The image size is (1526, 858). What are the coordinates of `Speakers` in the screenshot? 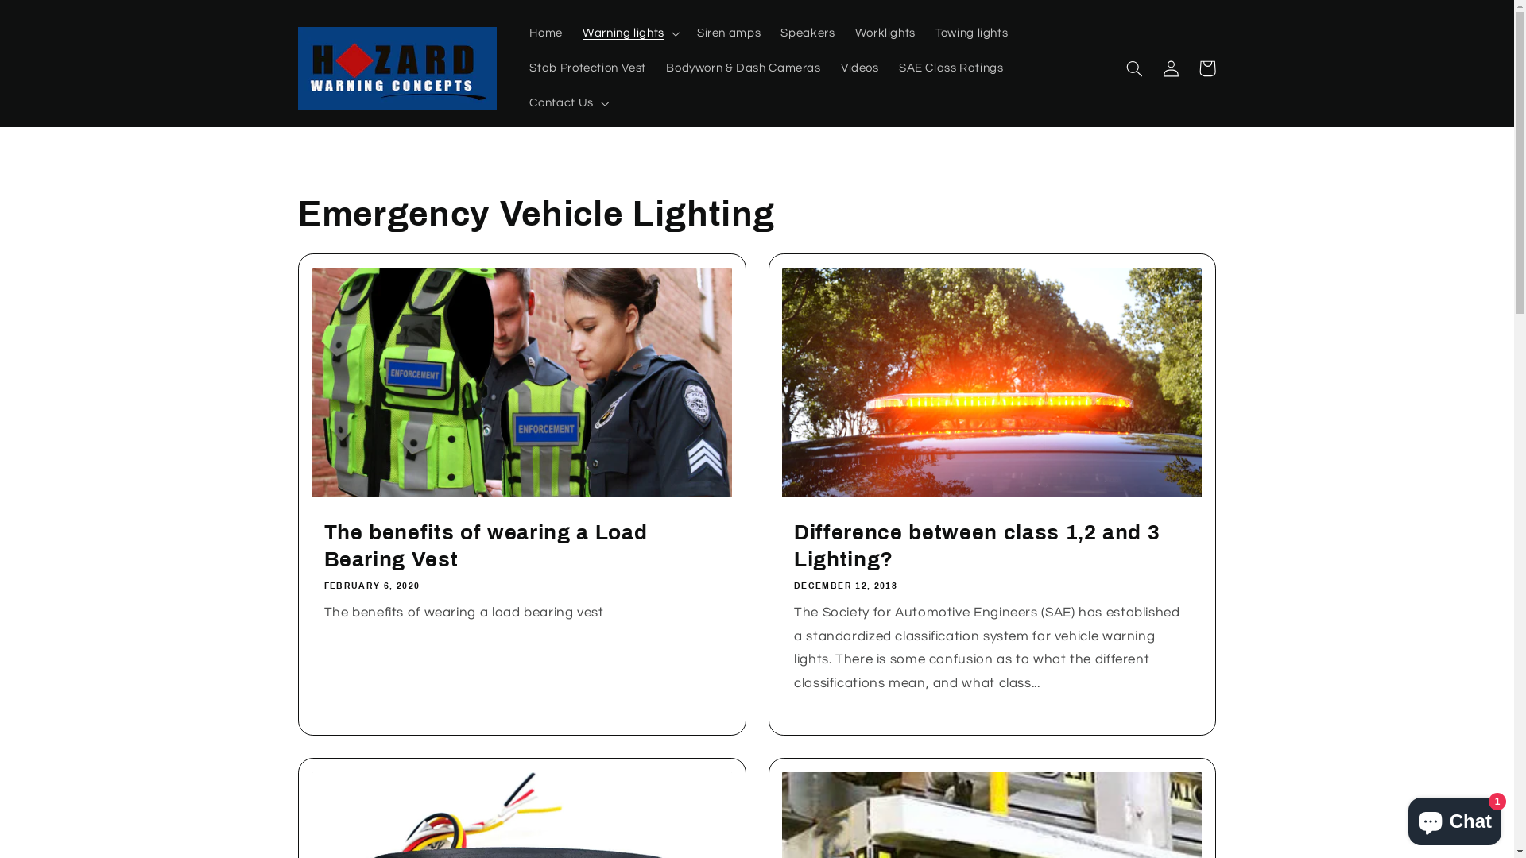 It's located at (808, 33).